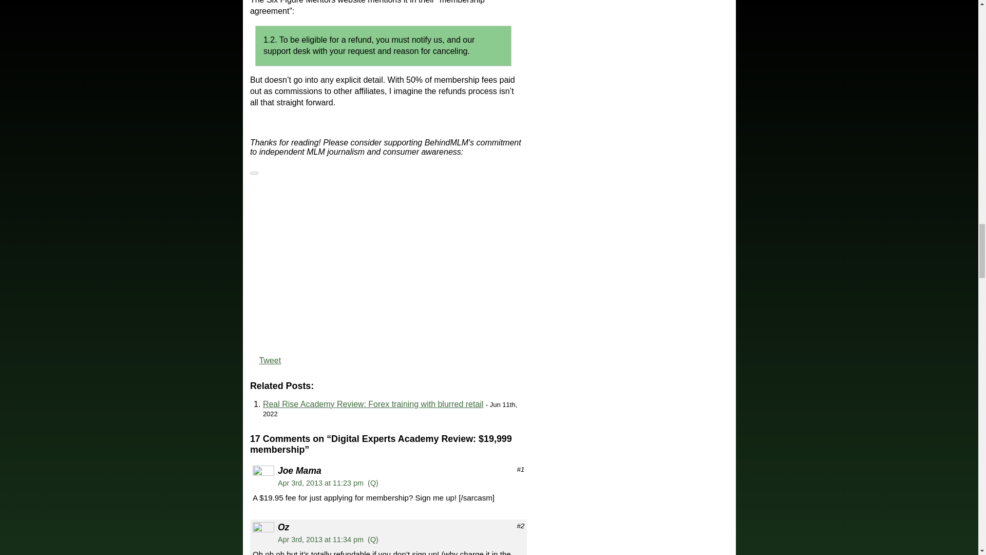 The image size is (986, 555). What do you see at coordinates (270, 360) in the screenshot?
I see `Tweet` at bounding box center [270, 360].